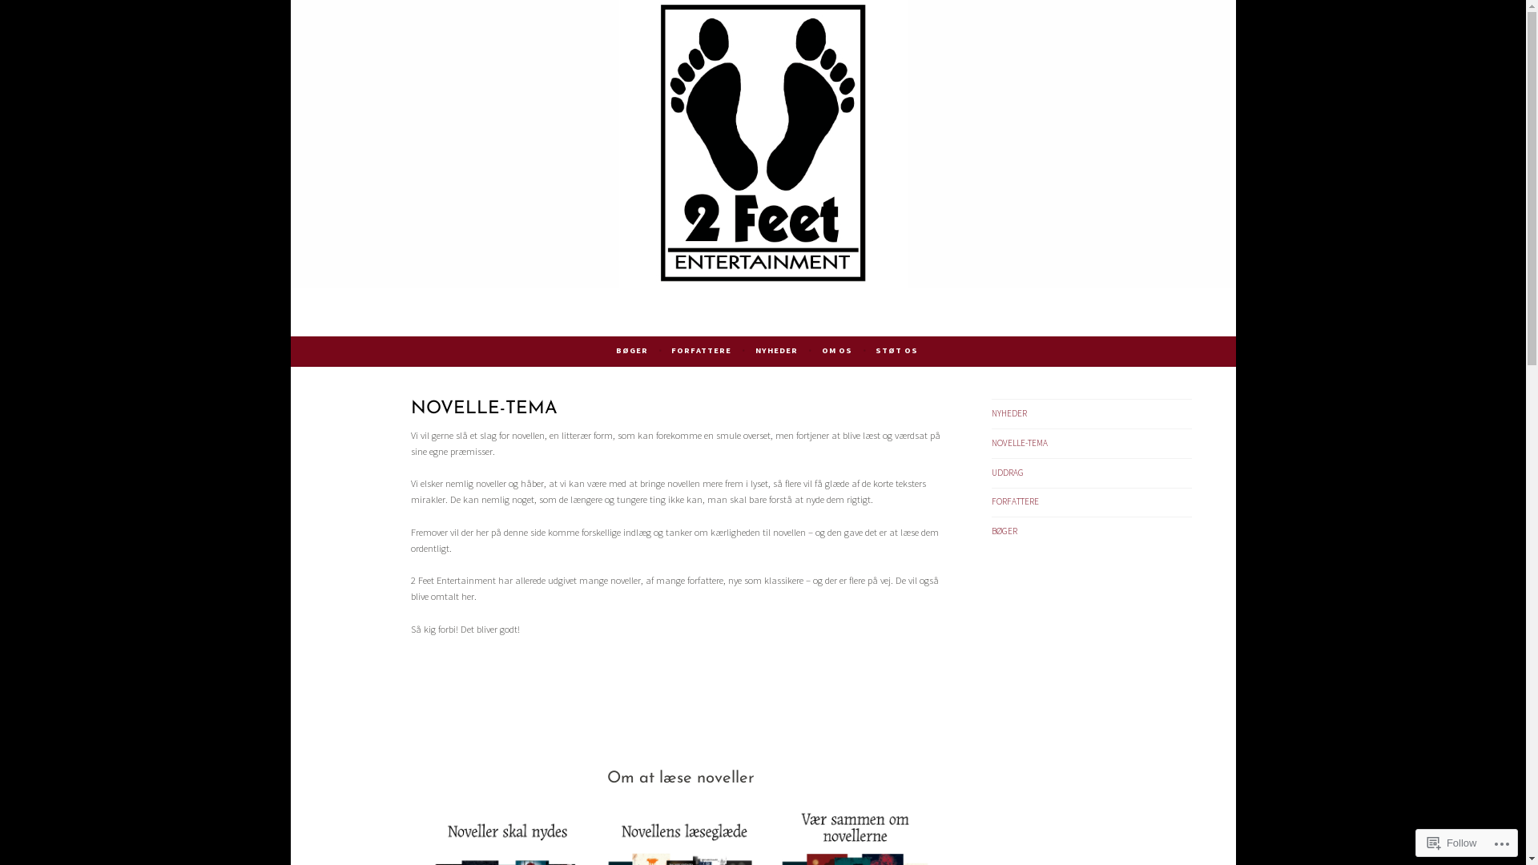 The width and height of the screenshot is (1538, 865). Describe the element at coordinates (1016, 501) in the screenshot. I see `FORFATTERE` at that location.